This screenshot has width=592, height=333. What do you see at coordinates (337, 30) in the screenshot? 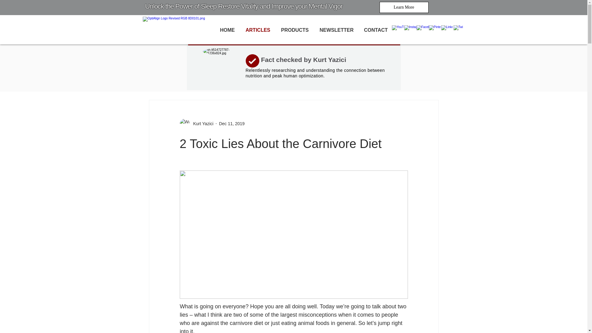
I see `NEWSLETTER` at bounding box center [337, 30].